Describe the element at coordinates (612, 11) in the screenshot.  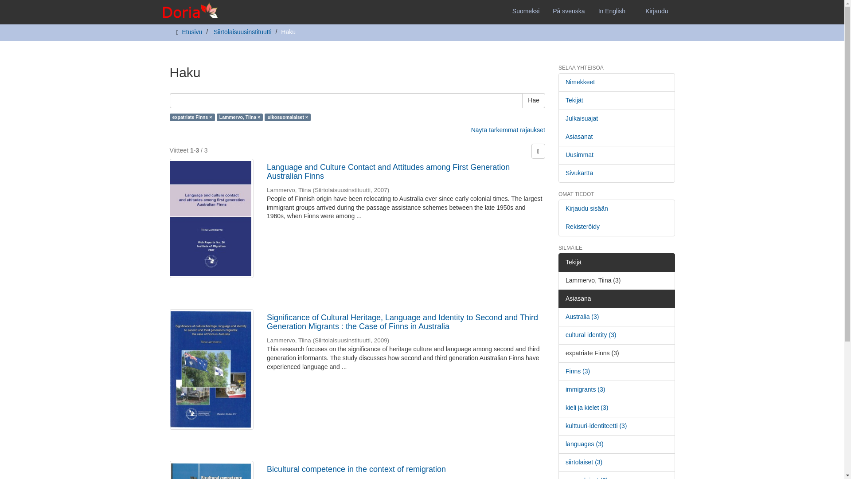
I see `In English` at that location.